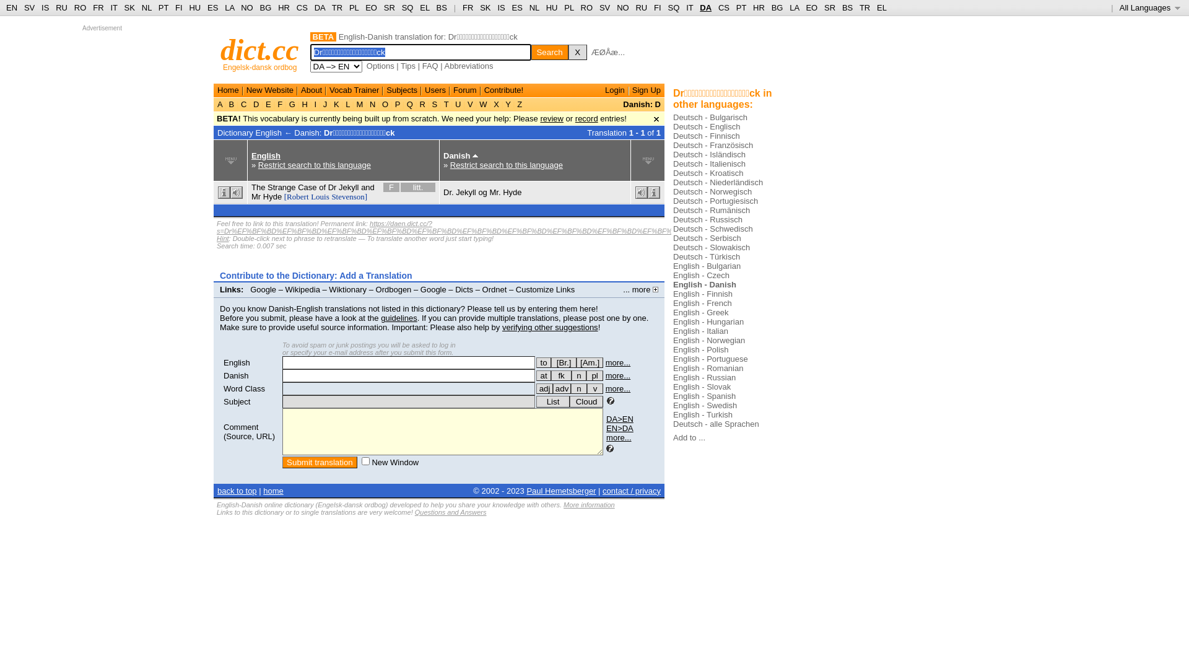 The height and width of the screenshot is (669, 1189). Describe the element at coordinates (716, 201) in the screenshot. I see `Deutsch - Portugiesisch` at that location.